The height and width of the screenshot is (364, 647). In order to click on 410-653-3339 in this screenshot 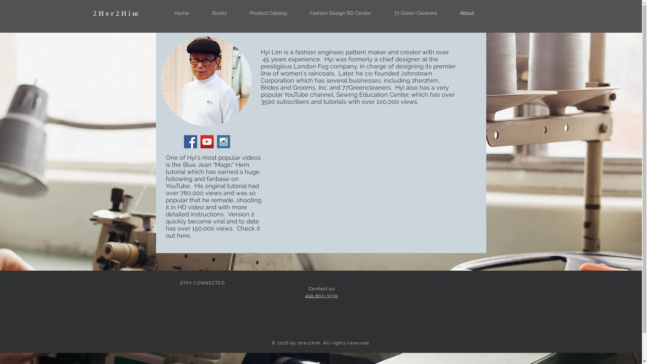, I will do `click(322, 296)`.